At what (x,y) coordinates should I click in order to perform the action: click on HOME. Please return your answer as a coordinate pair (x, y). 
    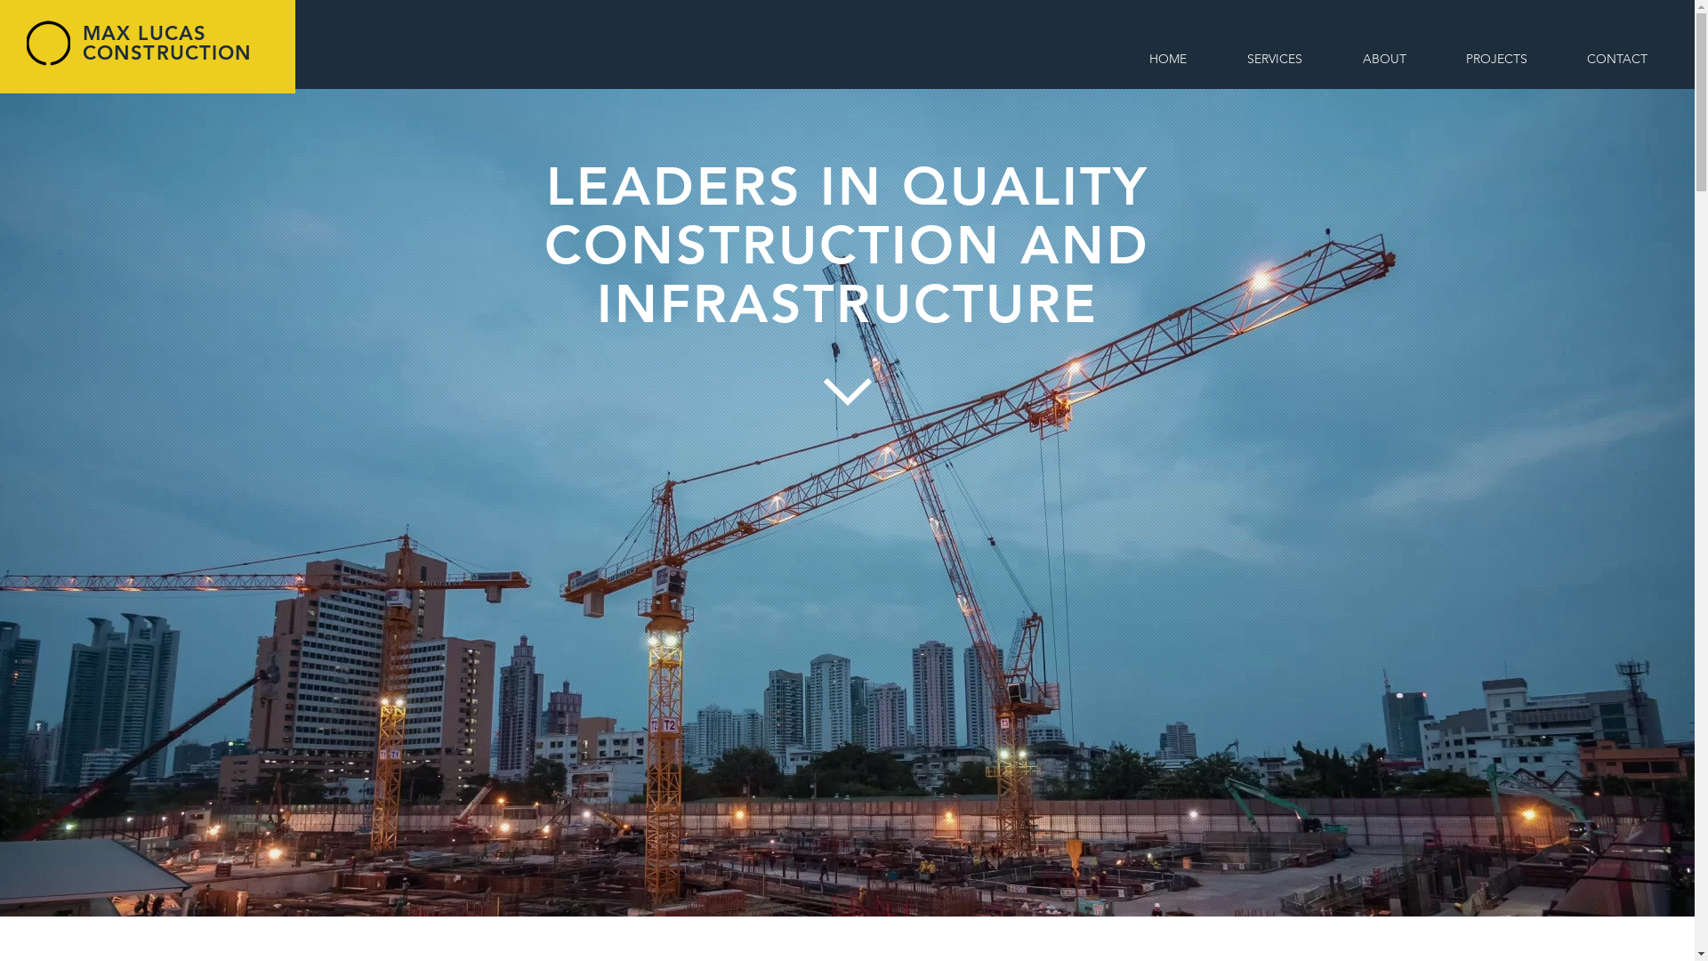
    Looking at the image, I should click on (1168, 59).